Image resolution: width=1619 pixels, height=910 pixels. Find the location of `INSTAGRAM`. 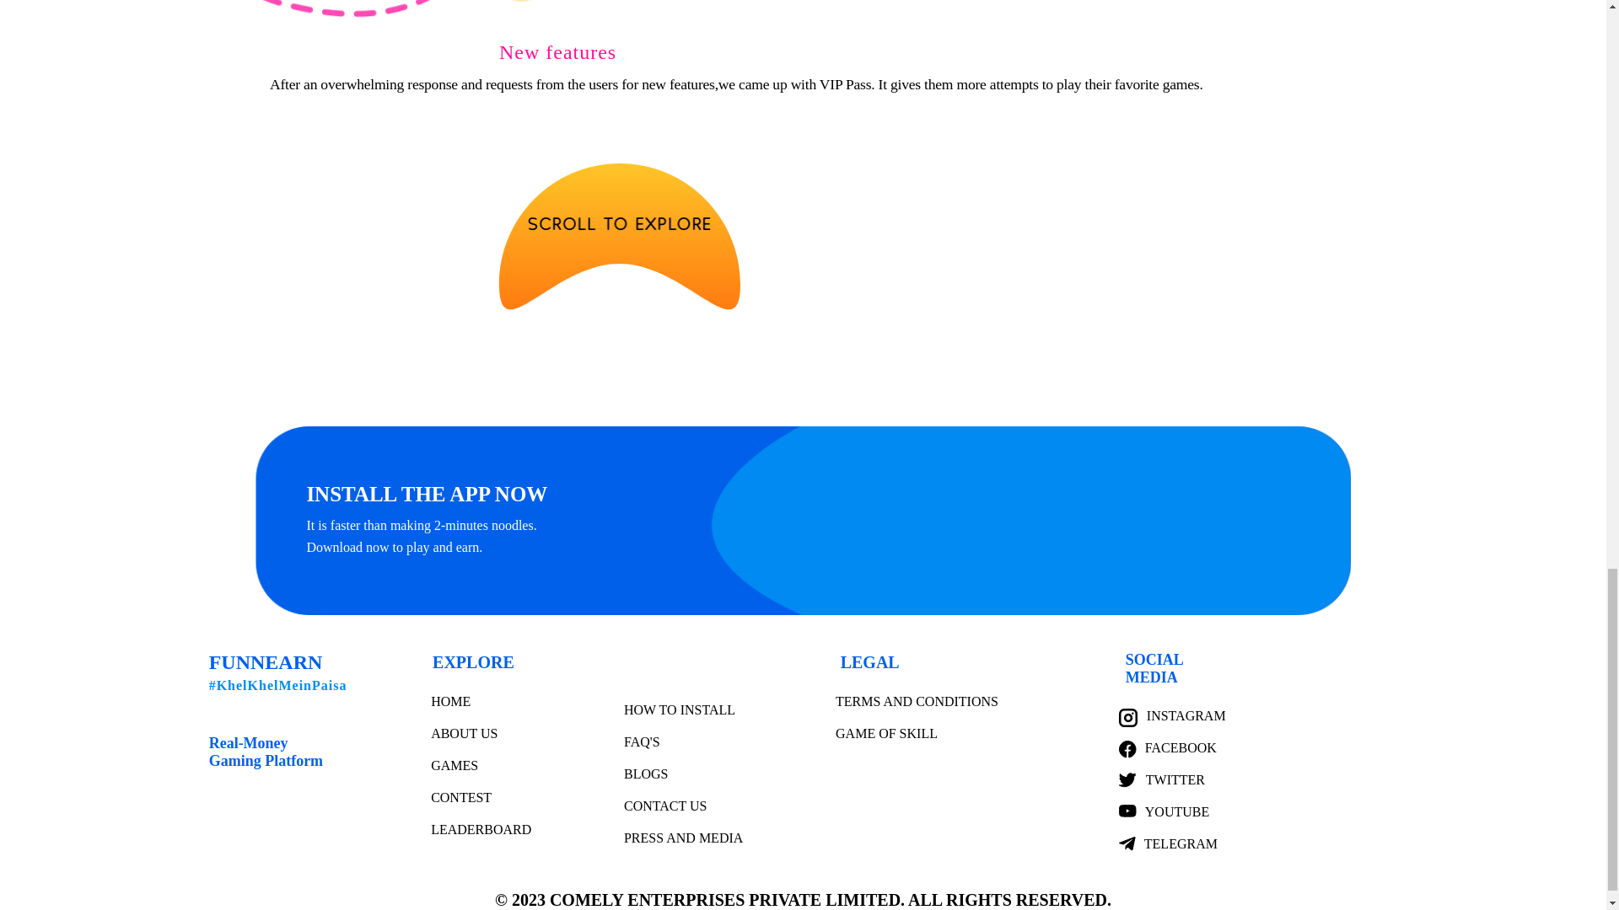

INSTAGRAM is located at coordinates (1186, 715).